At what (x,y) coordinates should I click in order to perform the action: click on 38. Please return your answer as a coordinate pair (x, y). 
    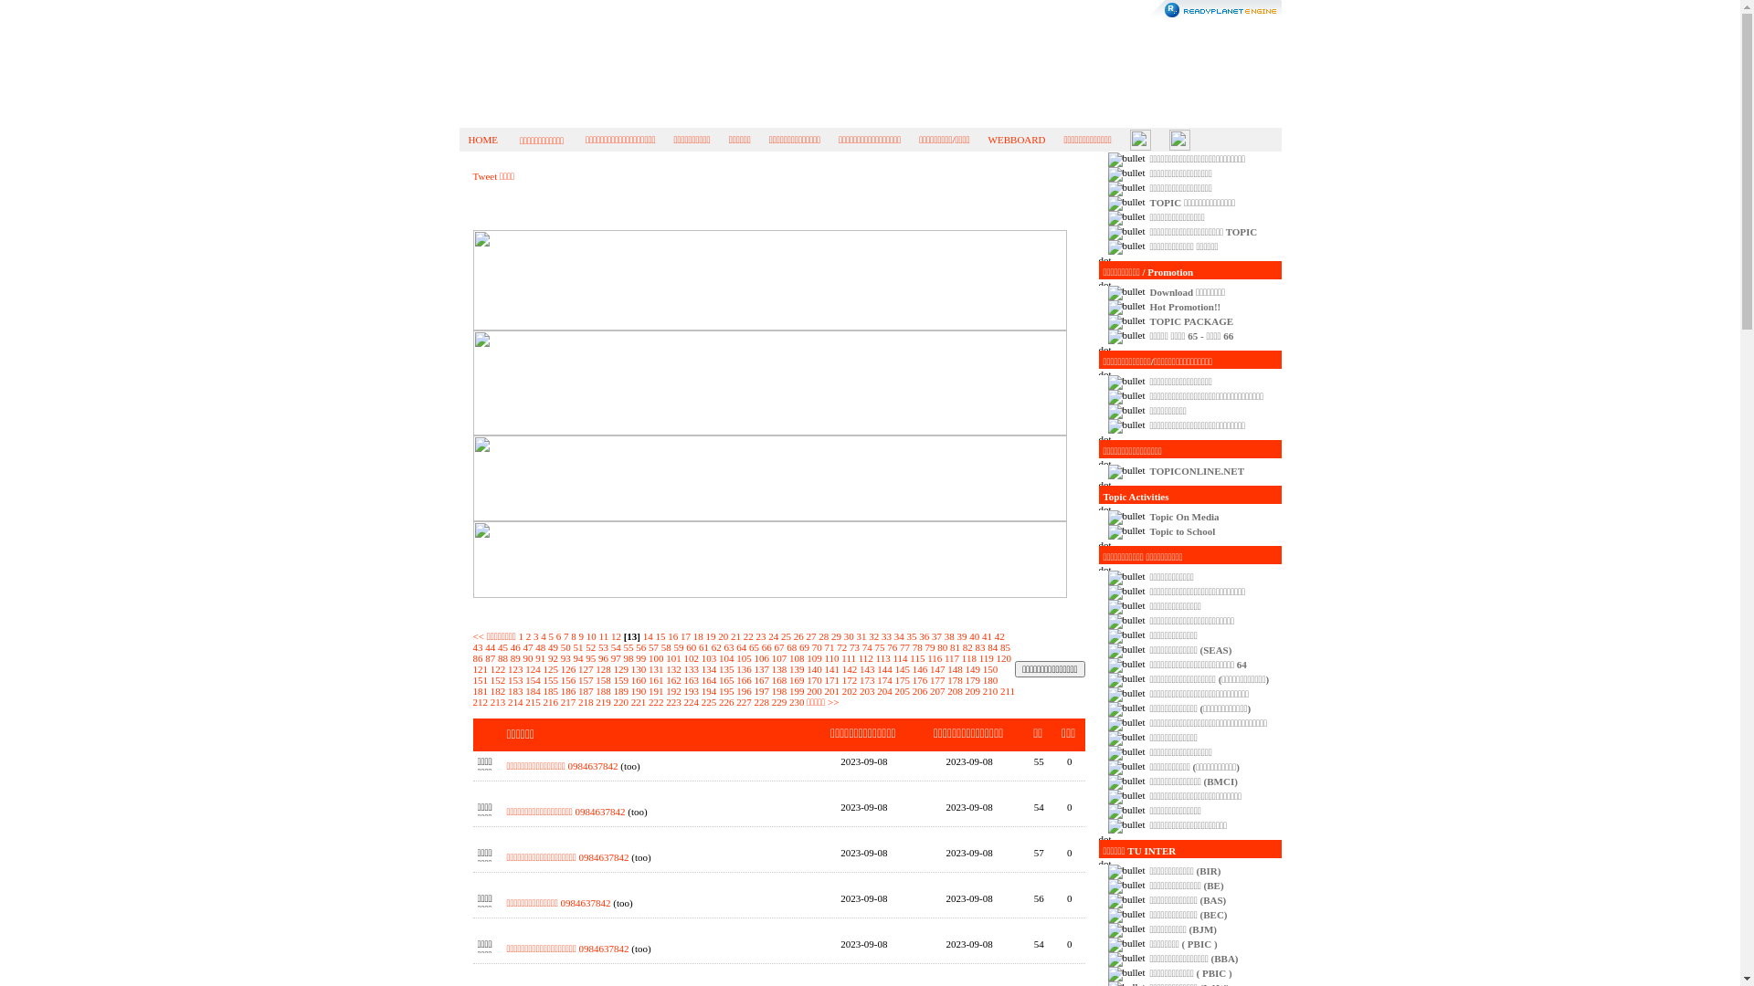
    Looking at the image, I should click on (950, 636).